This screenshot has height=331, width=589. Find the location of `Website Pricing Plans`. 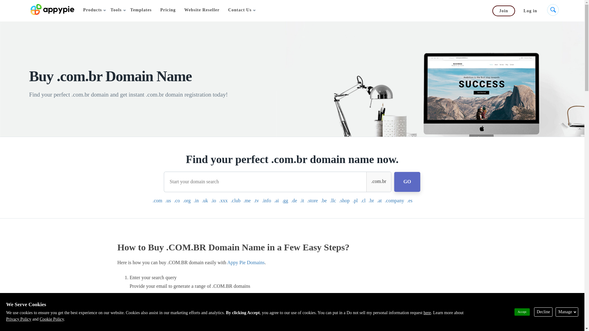

Website Pricing Plans is located at coordinates (167, 10).